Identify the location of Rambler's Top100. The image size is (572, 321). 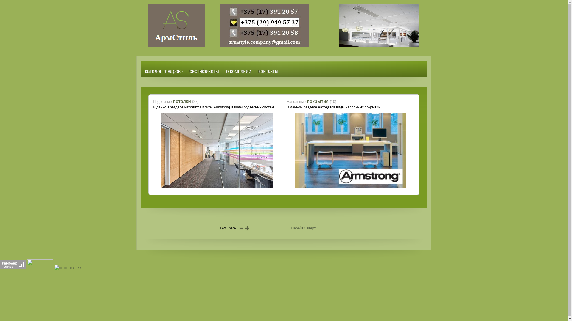
(13, 265).